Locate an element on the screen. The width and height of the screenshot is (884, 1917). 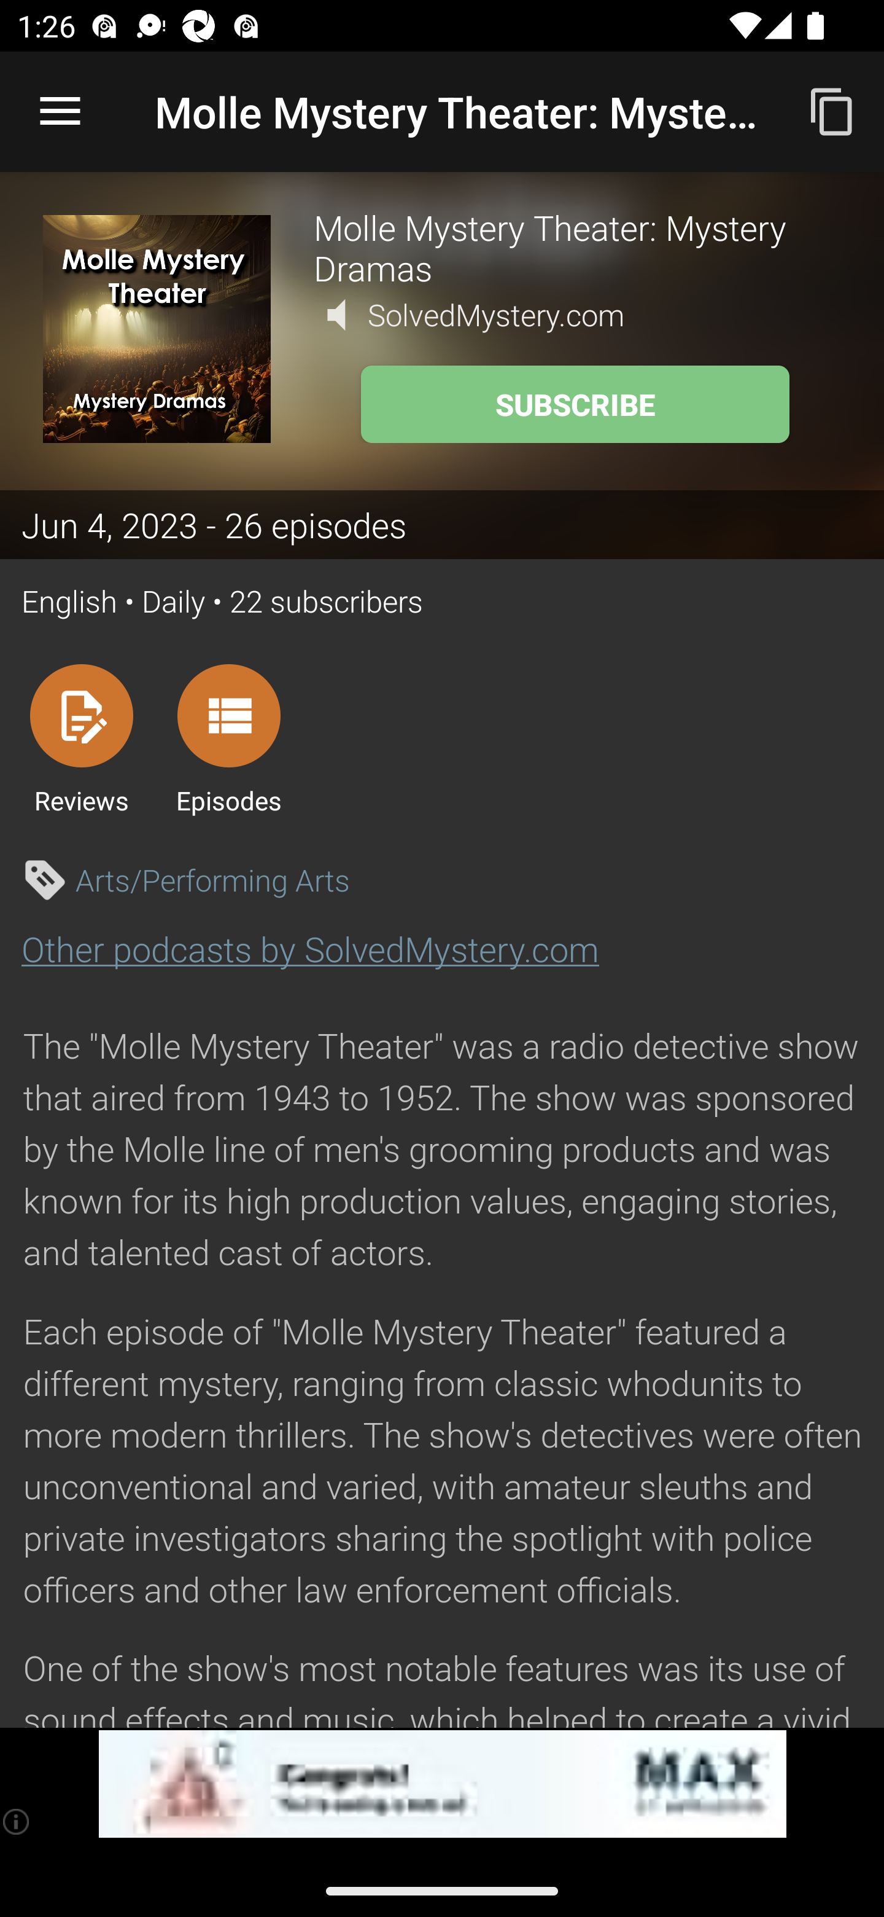
Other podcasts by SolvedMystery.com is located at coordinates (310, 949).